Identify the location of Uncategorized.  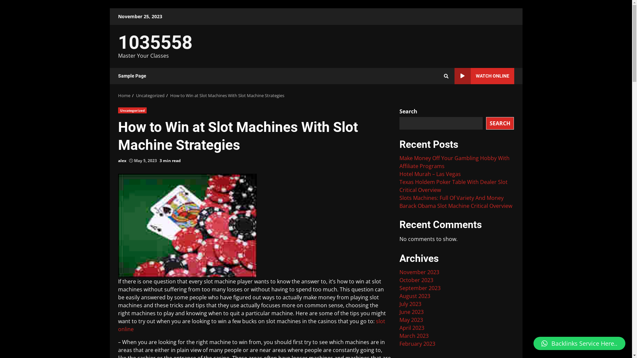
(132, 110).